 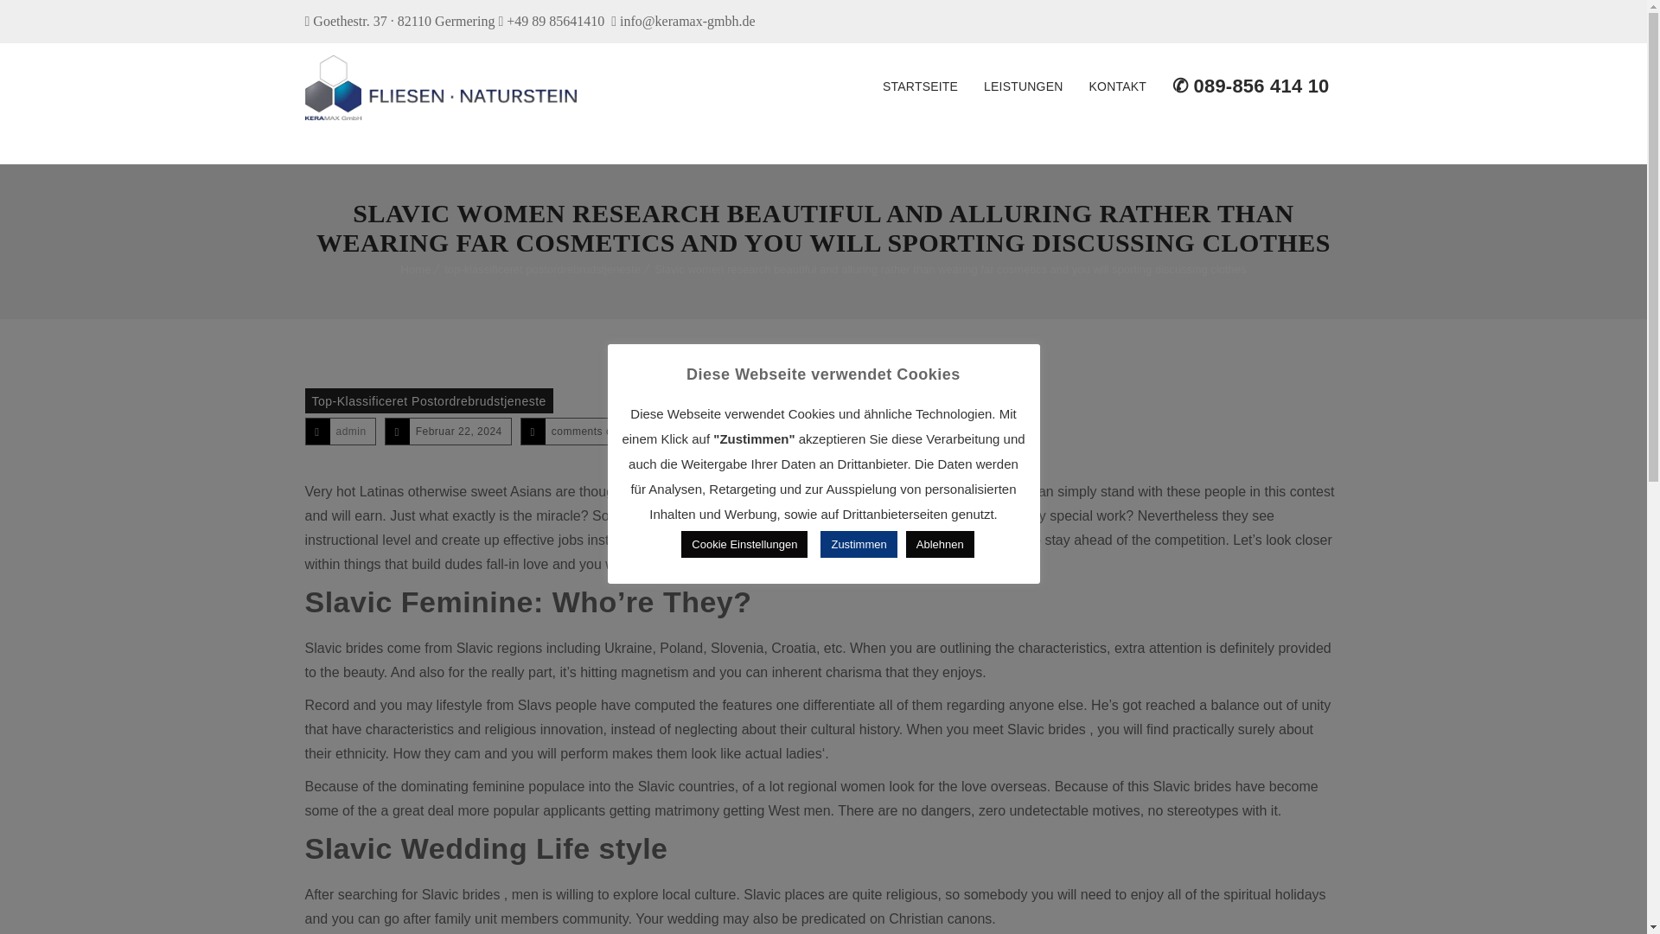 What do you see at coordinates (349, 432) in the screenshot?
I see `admin` at bounding box center [349, 432].